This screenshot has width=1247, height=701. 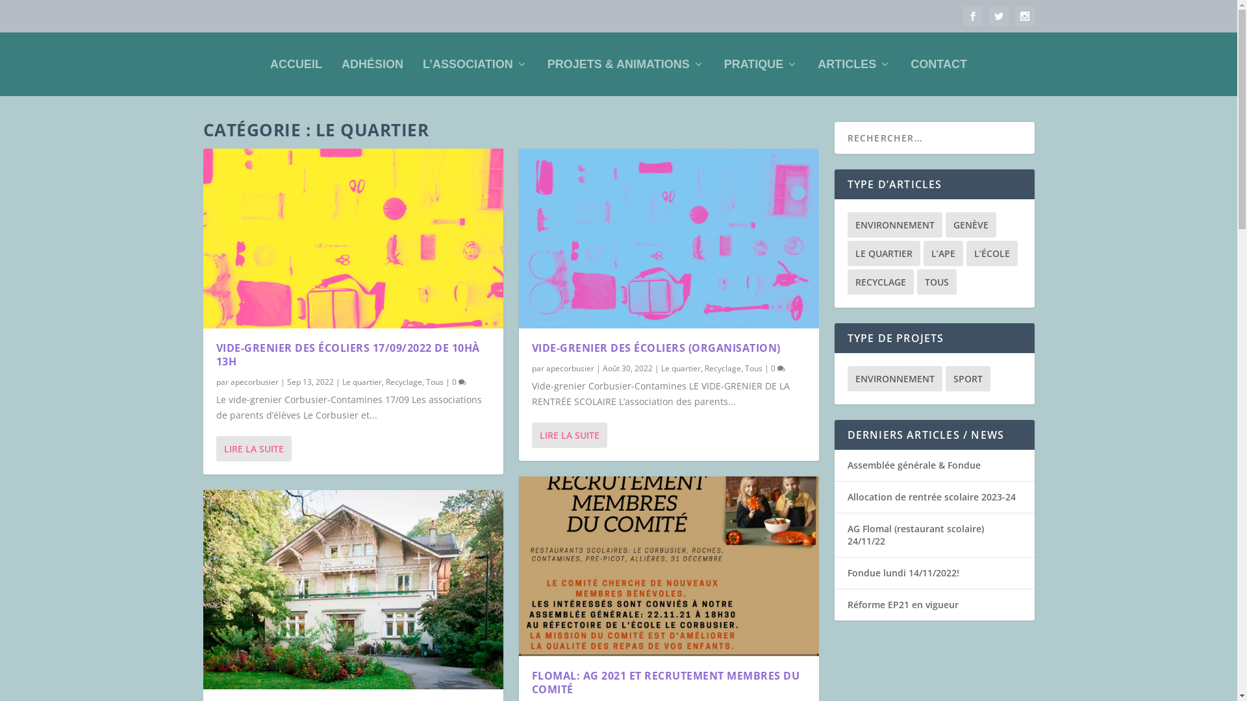 I want to click on 0, so click(x=459, y=382).